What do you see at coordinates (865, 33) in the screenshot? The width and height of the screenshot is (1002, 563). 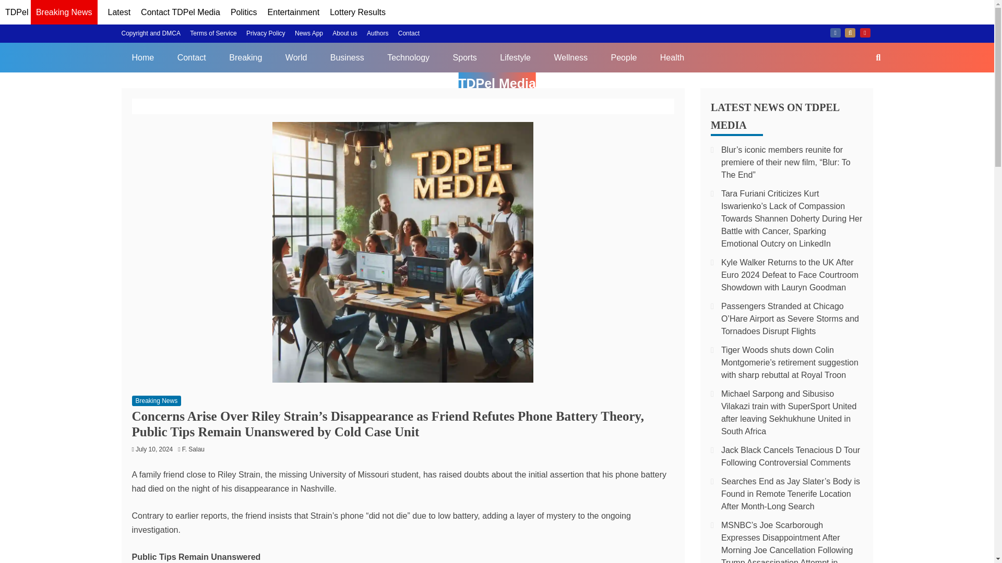 I see `Pinterest` at bounding box center [865, 33].